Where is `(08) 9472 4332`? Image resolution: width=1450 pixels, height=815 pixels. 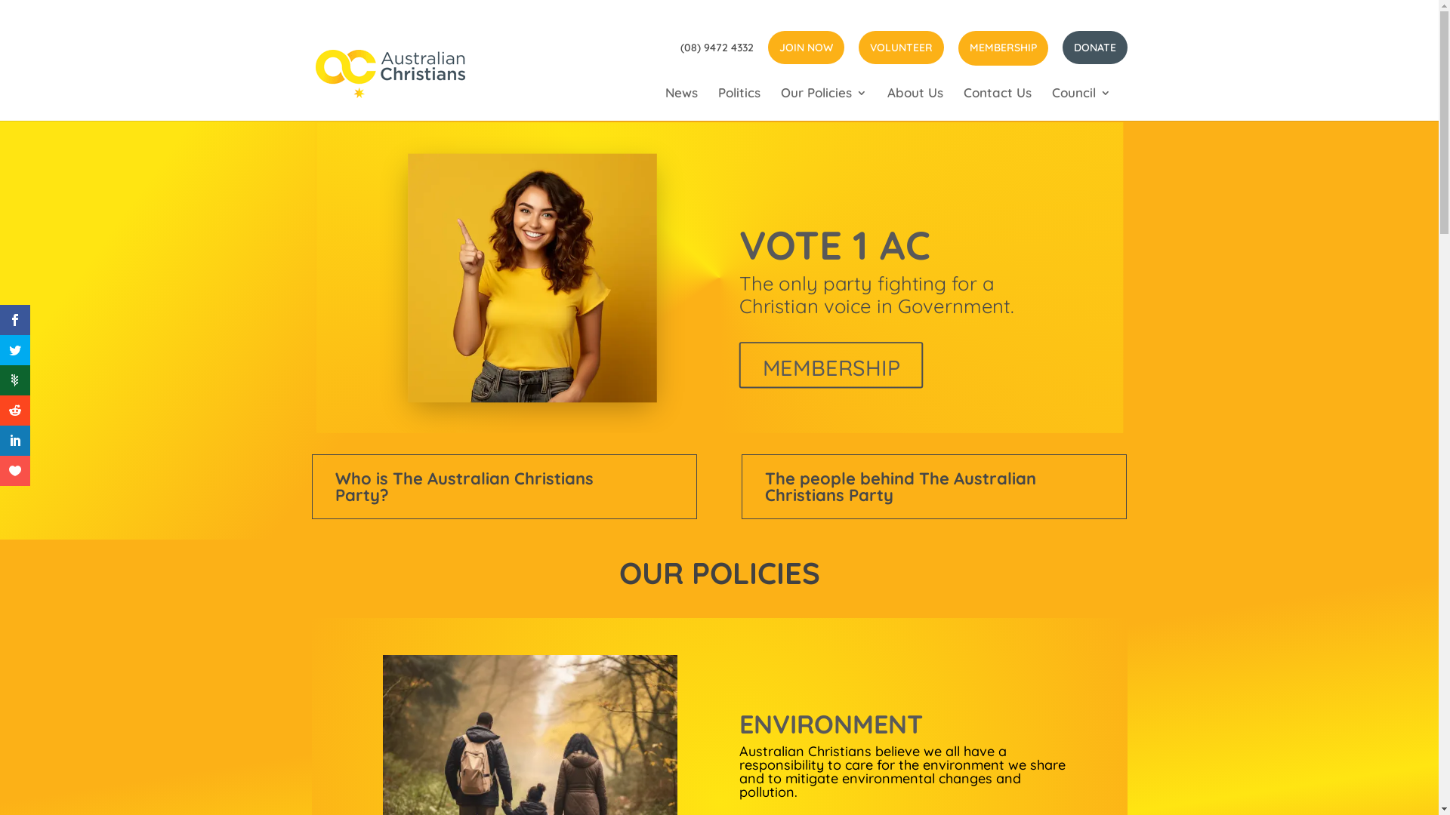 (08) 9472 4332 is located at coordinates (716, 51).